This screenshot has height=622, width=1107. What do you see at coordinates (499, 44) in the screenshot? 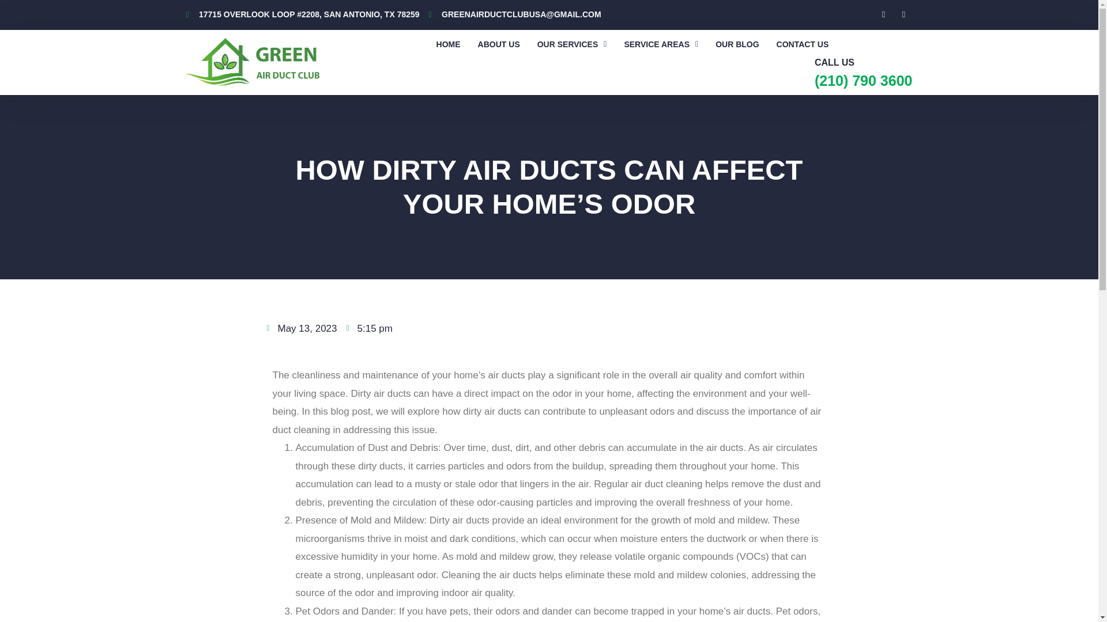
I see `ABOUT US` at bounding box center [499, 44].